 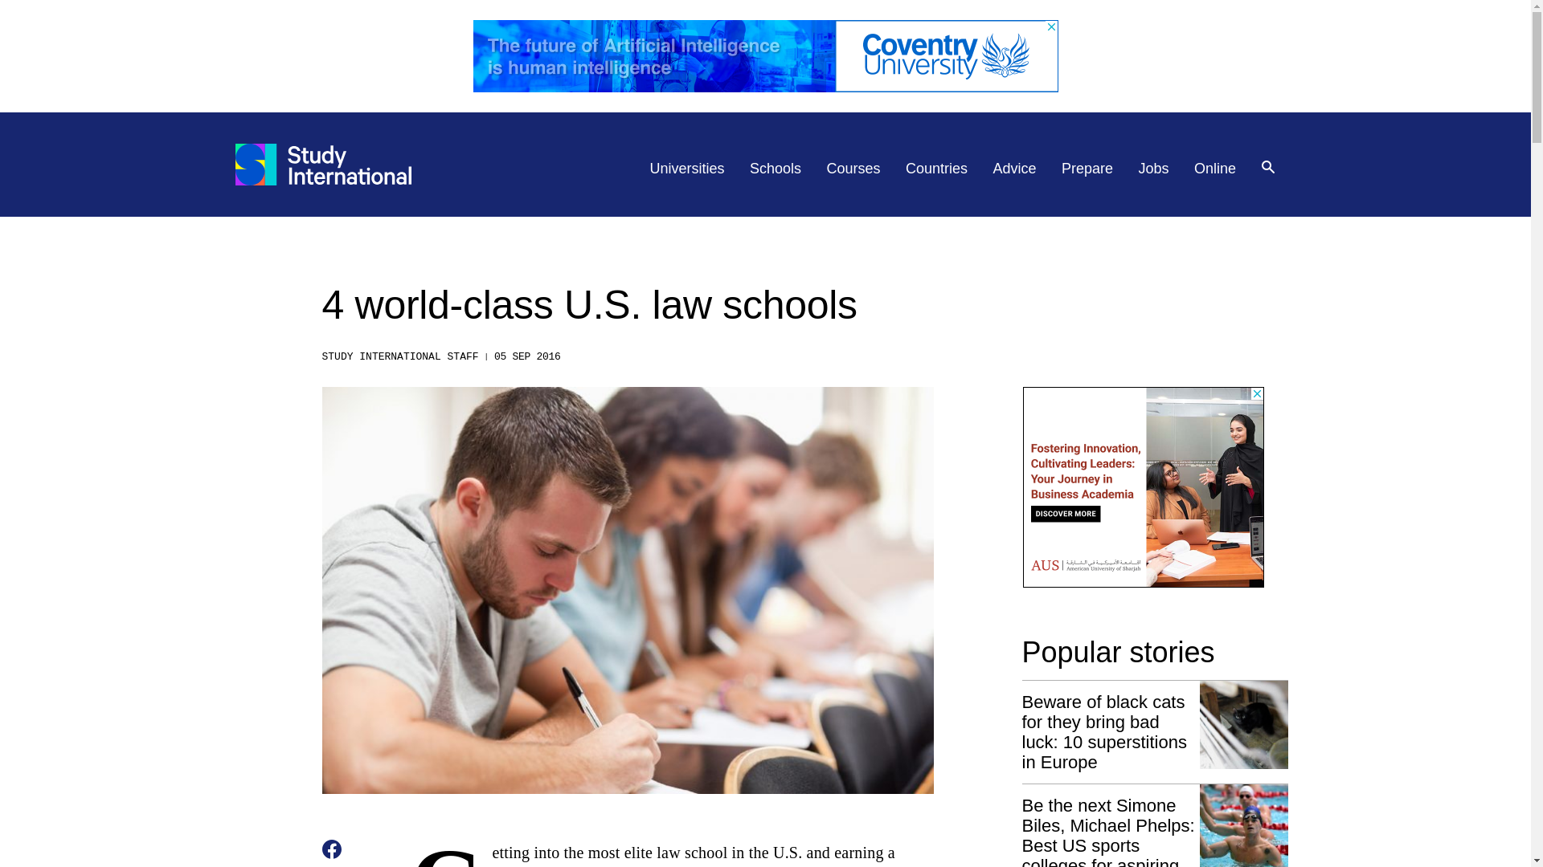 I want to click on Advice, so click(x=1015, y=169).